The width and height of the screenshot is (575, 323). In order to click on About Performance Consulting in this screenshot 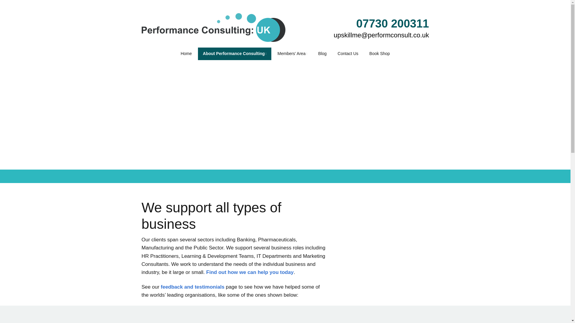, I will do `click(234, 54)`.